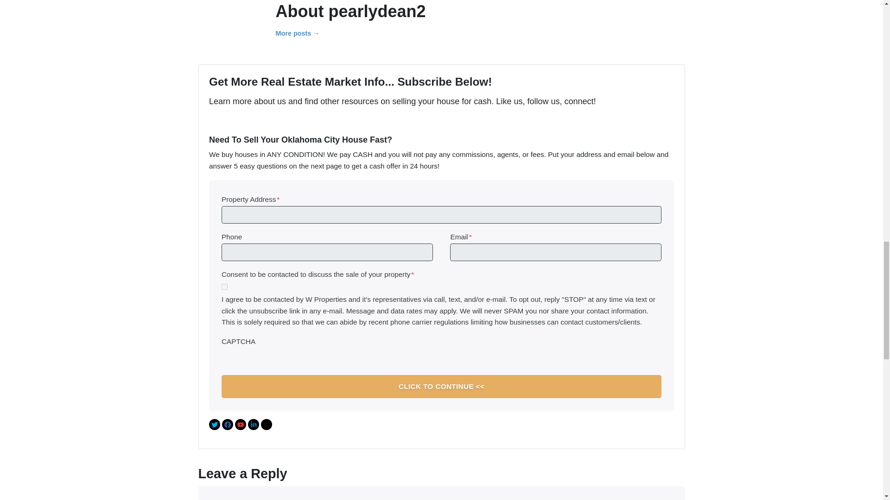 This screenshot has width=890, height=500. Describe the element at coordinates (214, 424) in the screenshot. I see `Twitter` at that location.